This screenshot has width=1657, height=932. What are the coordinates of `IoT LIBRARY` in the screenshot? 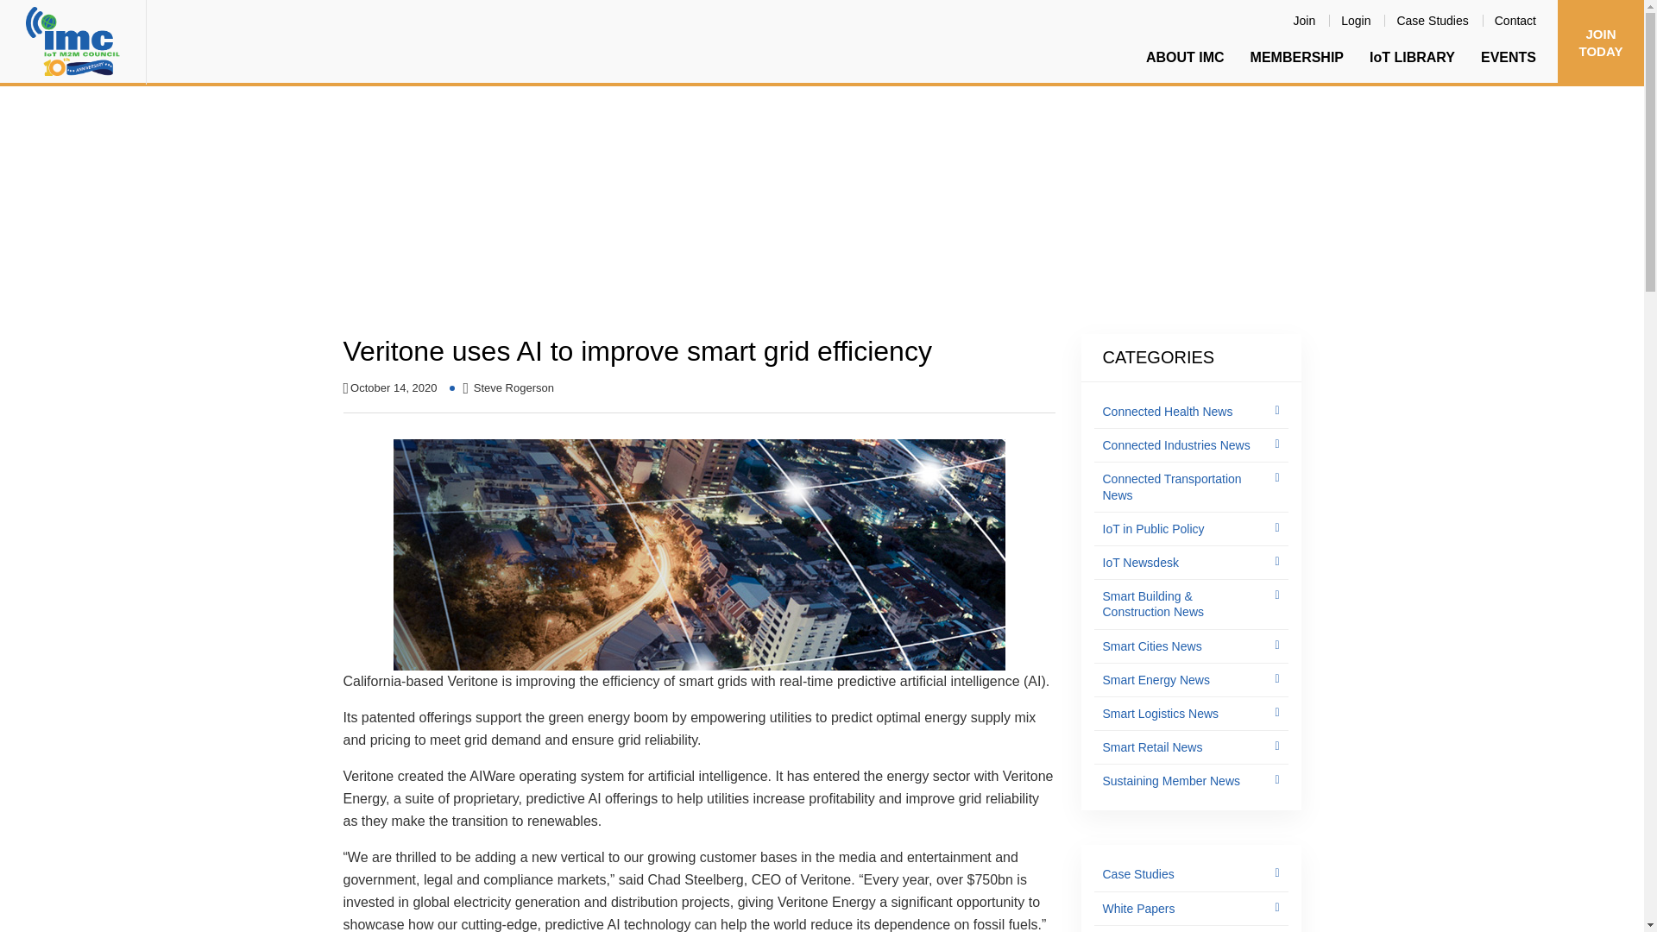 It's located at (1412, 57).